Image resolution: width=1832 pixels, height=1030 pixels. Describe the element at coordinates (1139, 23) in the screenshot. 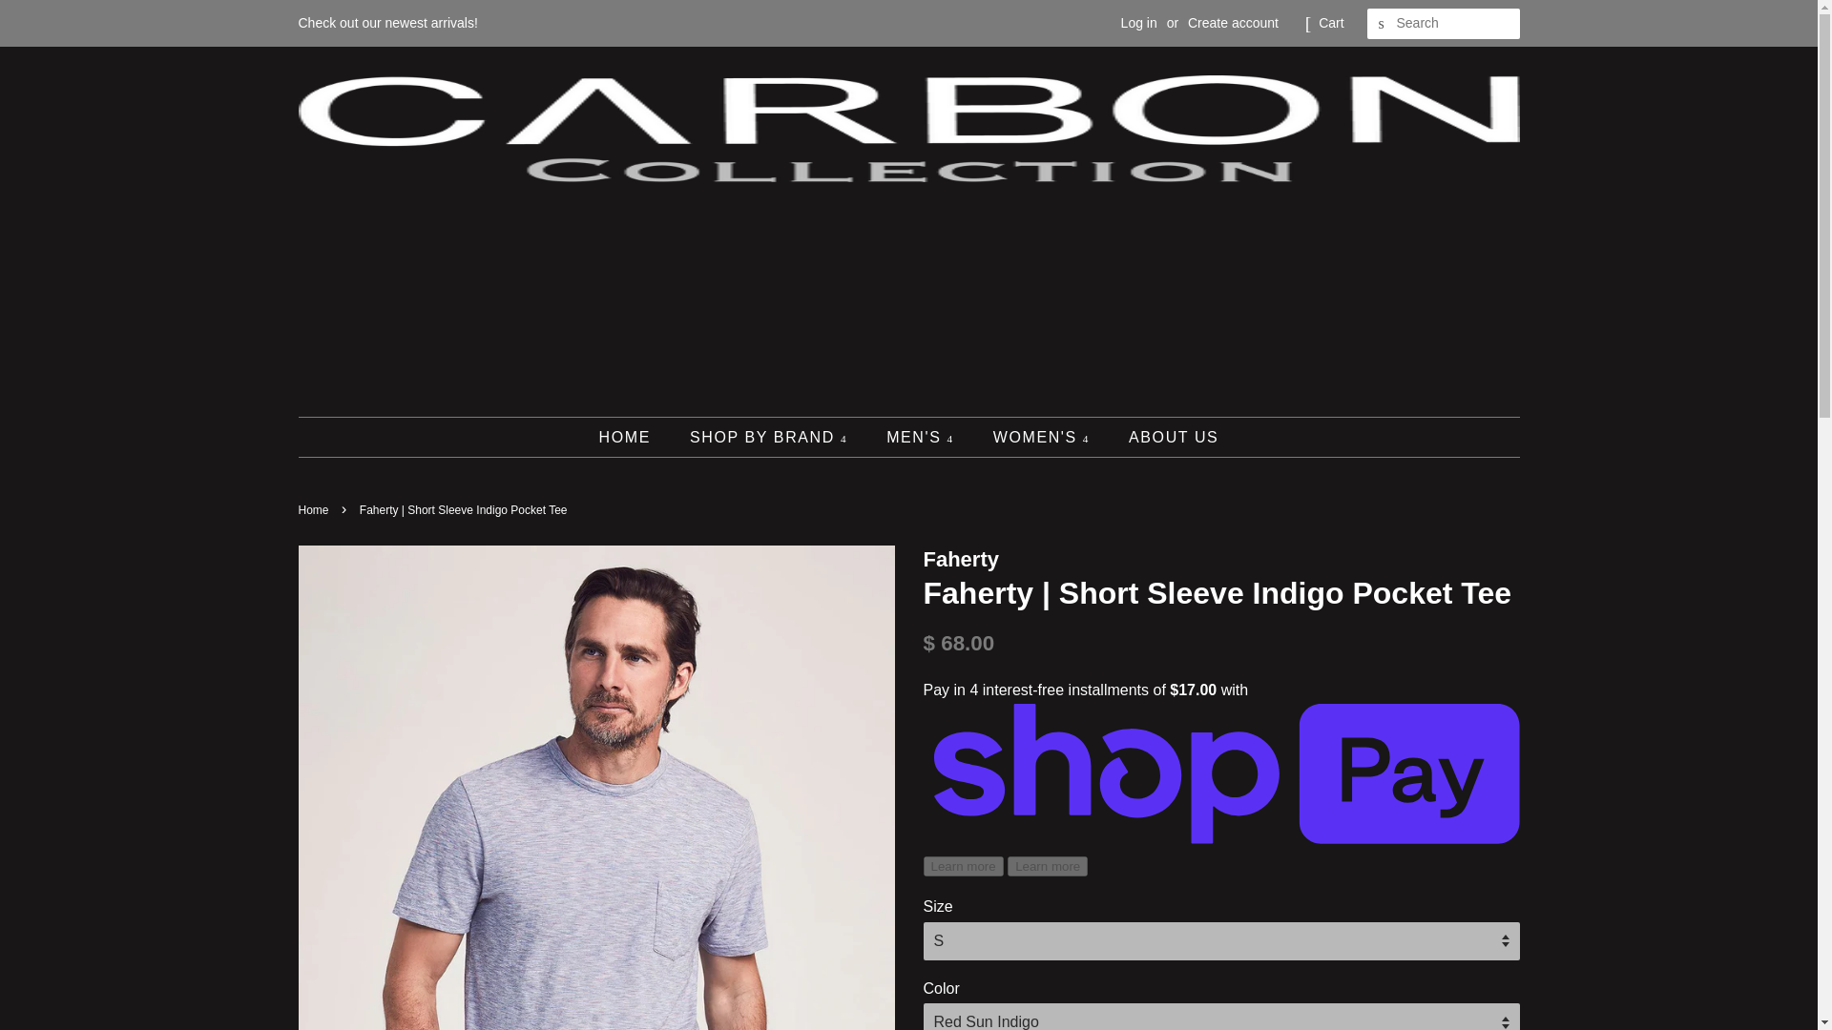

I see `Log in` at that location.